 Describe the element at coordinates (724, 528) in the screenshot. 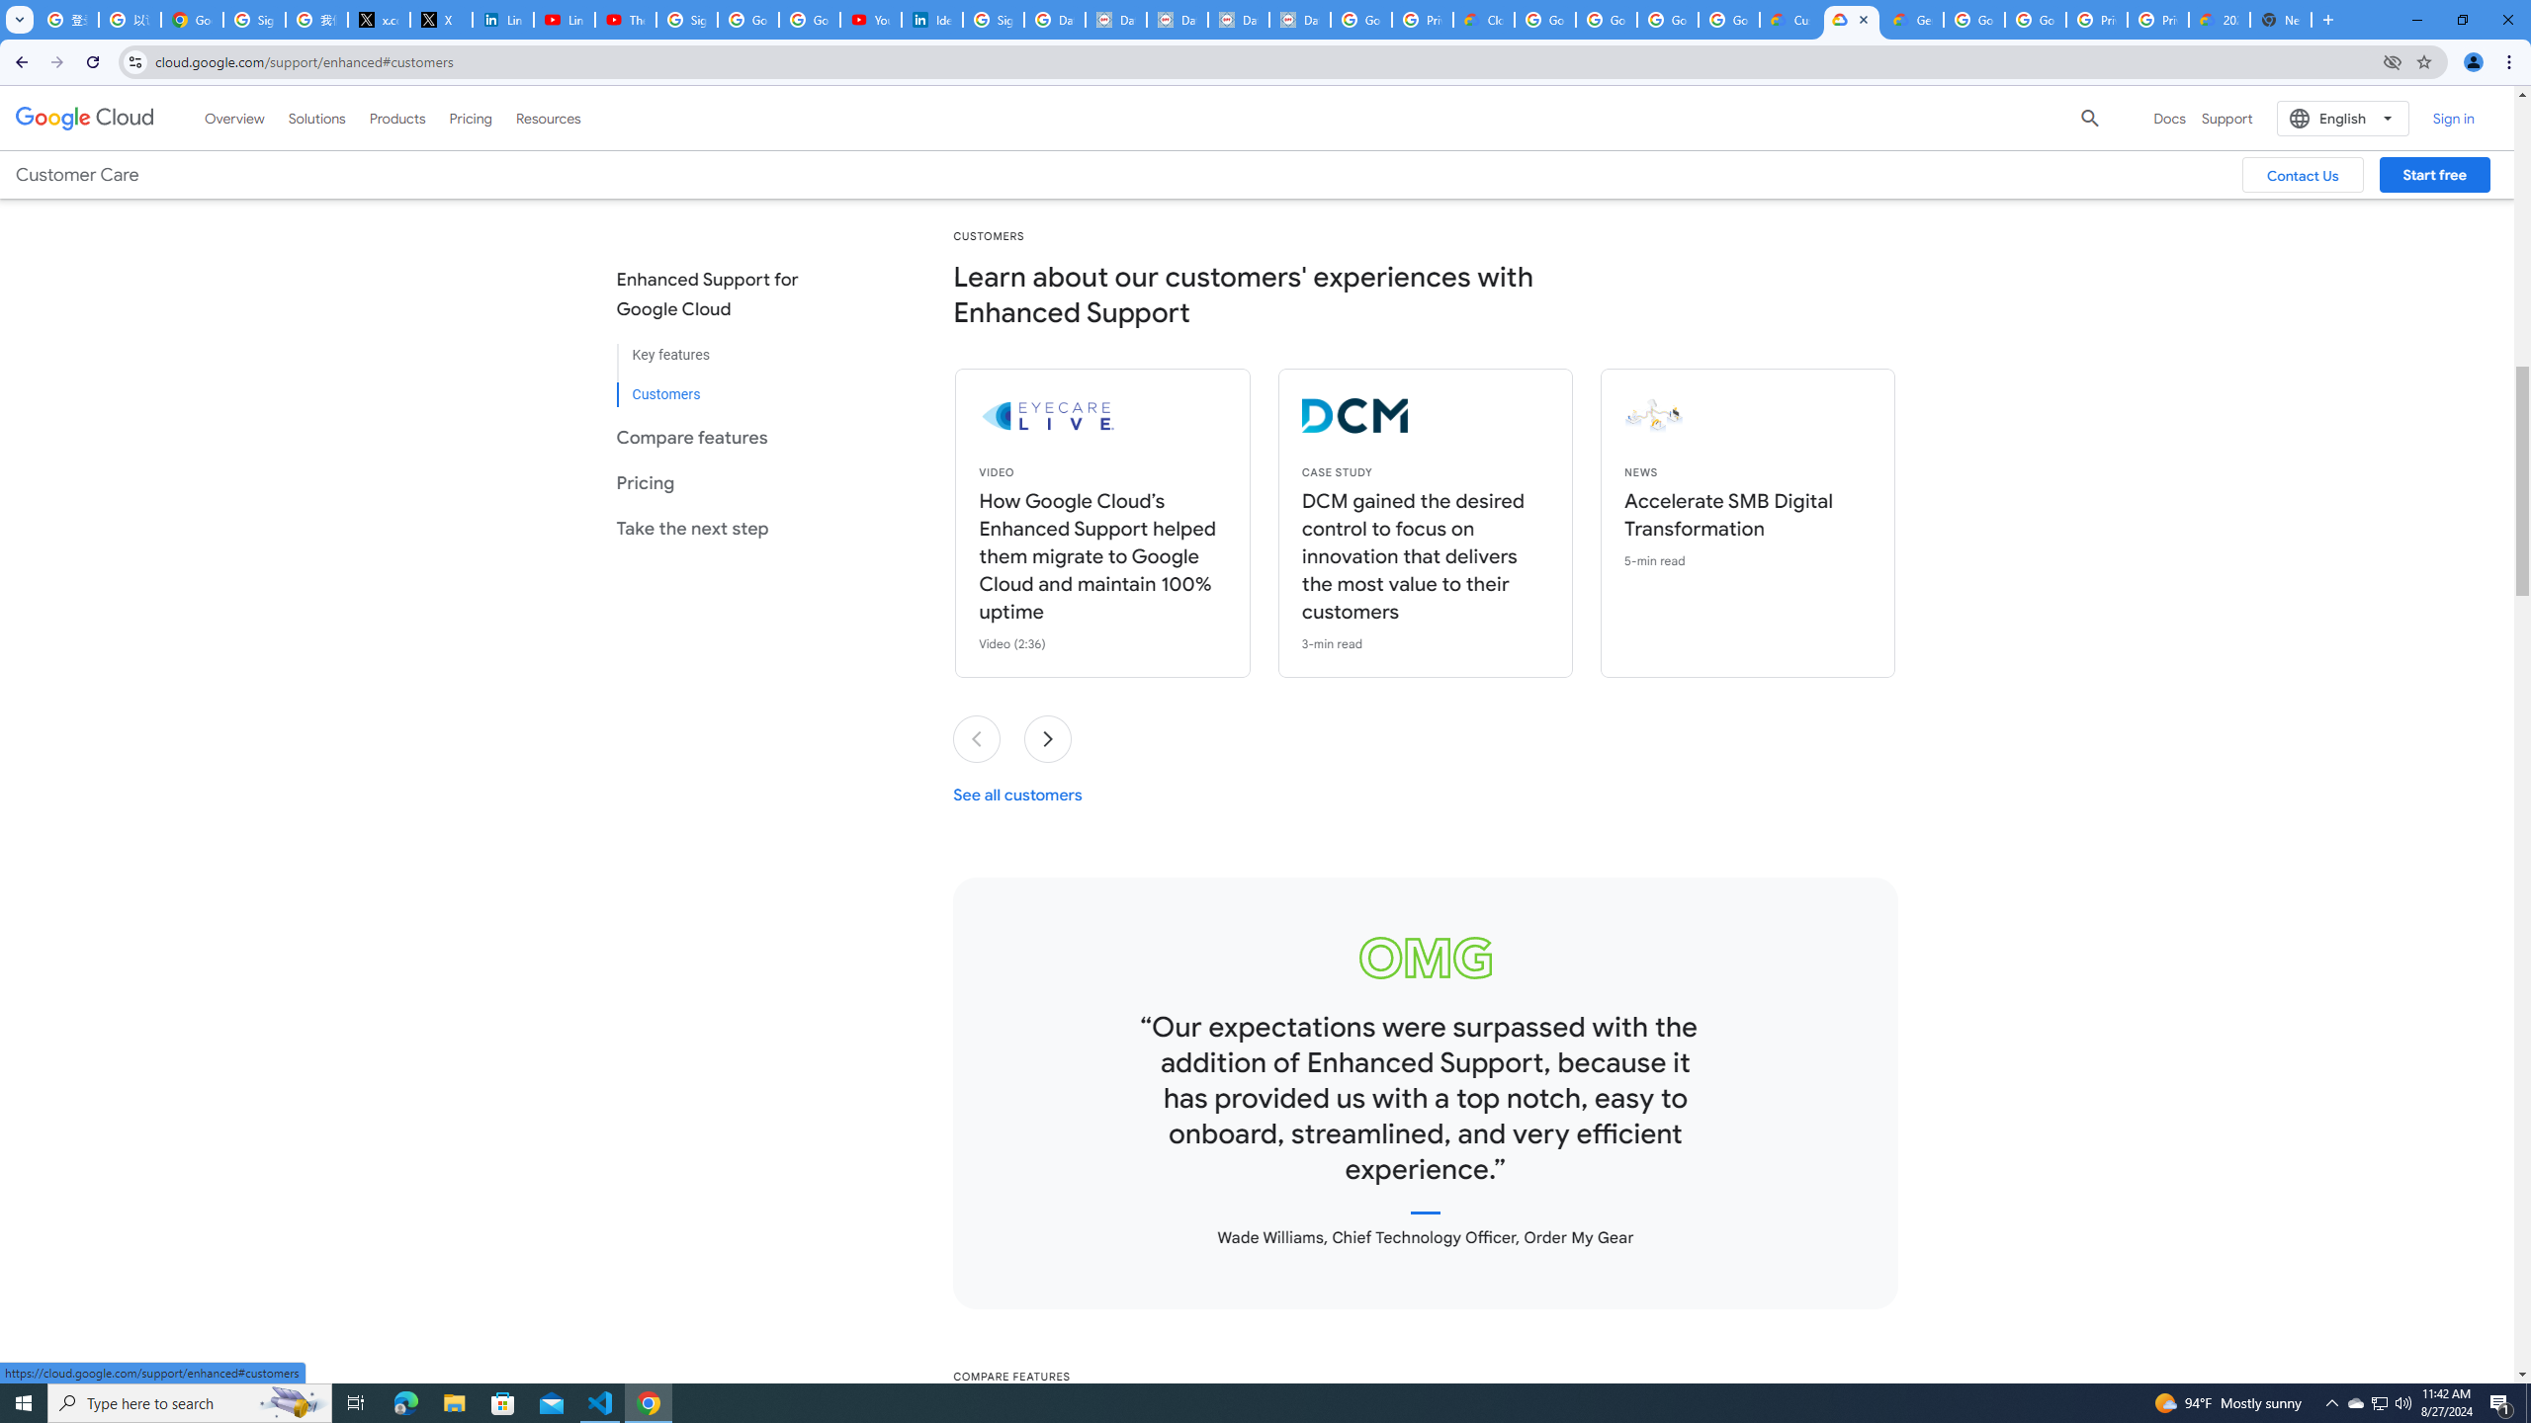

I see `Take the next step` at that location.